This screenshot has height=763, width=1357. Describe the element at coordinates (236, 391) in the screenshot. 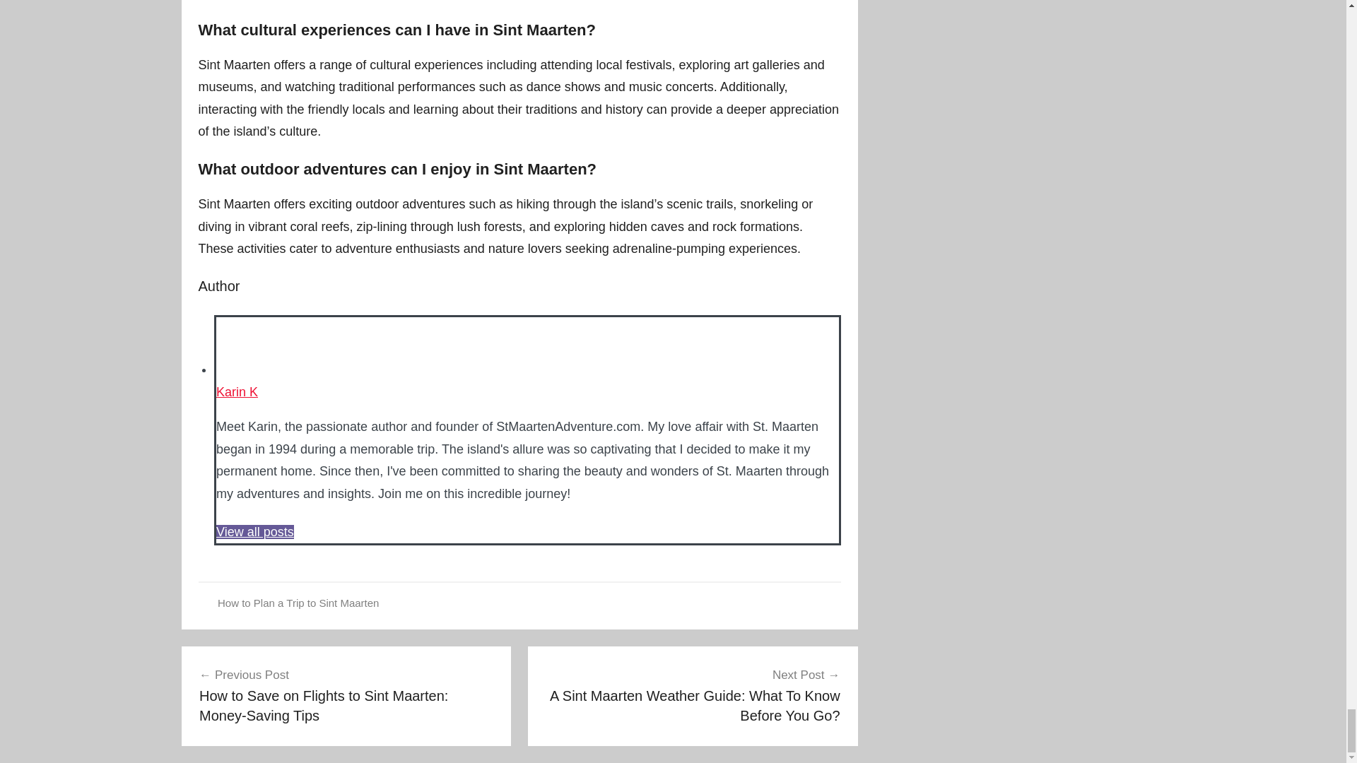

I see `Karin K` at that location.